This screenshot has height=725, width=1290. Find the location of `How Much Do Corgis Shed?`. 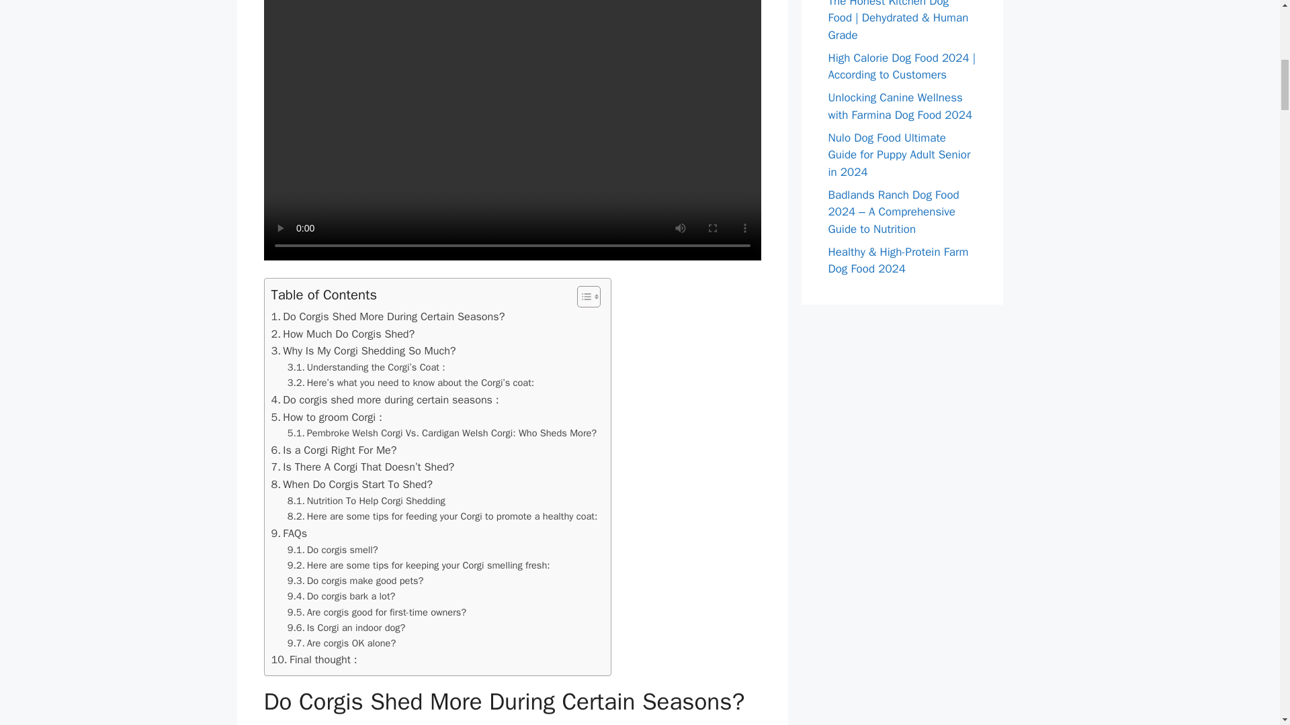

How Much Do Corgis Shed? is located at coordinates (343, 334).